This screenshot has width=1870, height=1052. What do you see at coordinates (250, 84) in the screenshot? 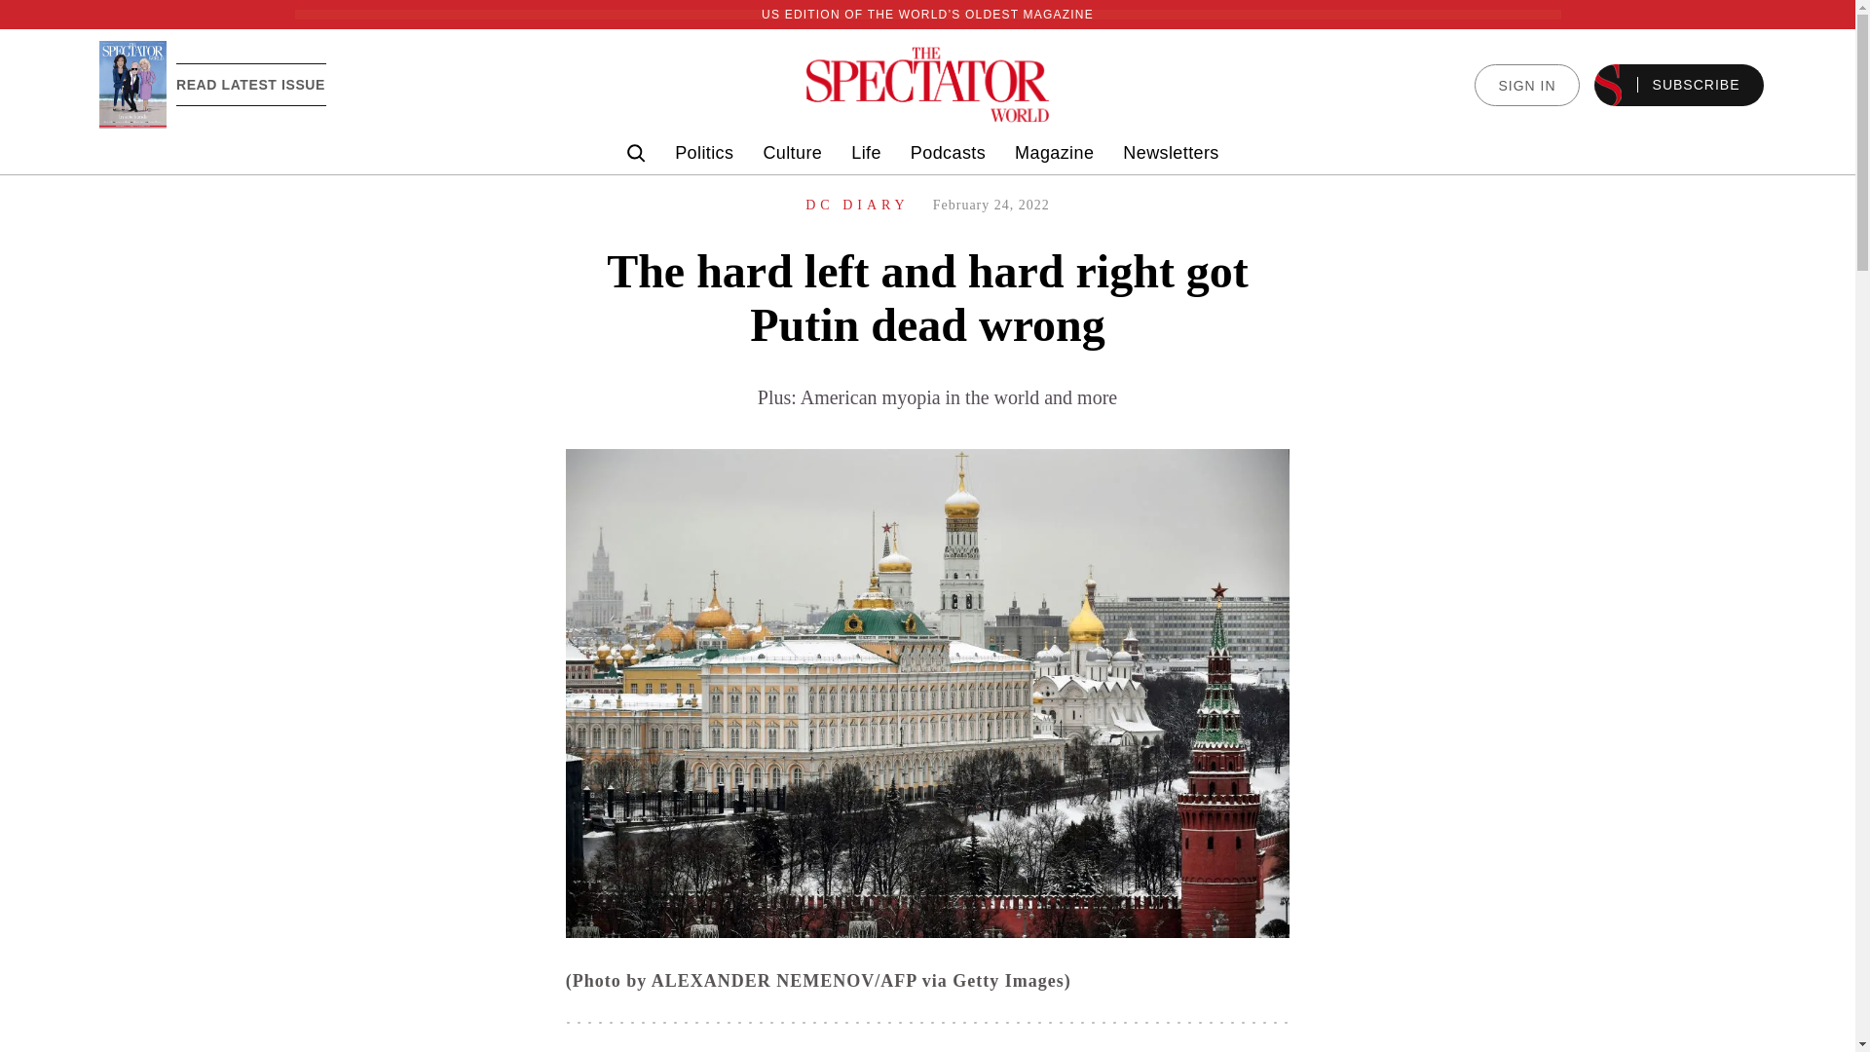
I see `READ LATEST ISSUE` at bounding box center [250, 84].